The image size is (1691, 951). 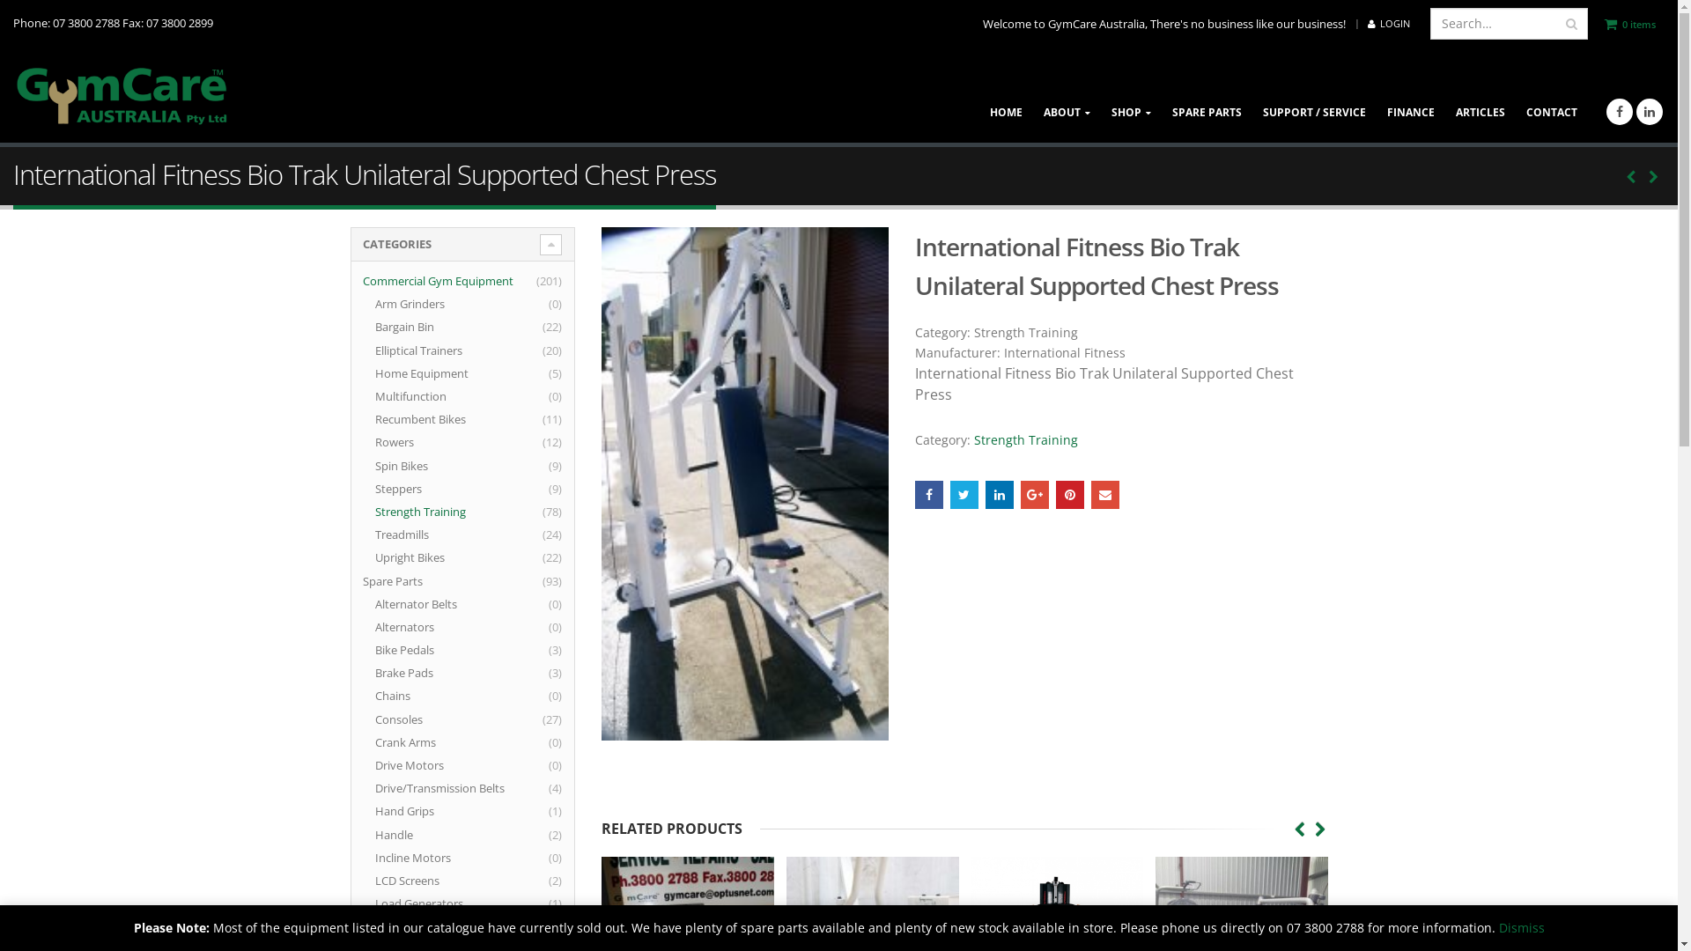 What do you see at coordinates (1006, 96) in the screenshot?
I see `HOME` at bounding box center [1006, 96].